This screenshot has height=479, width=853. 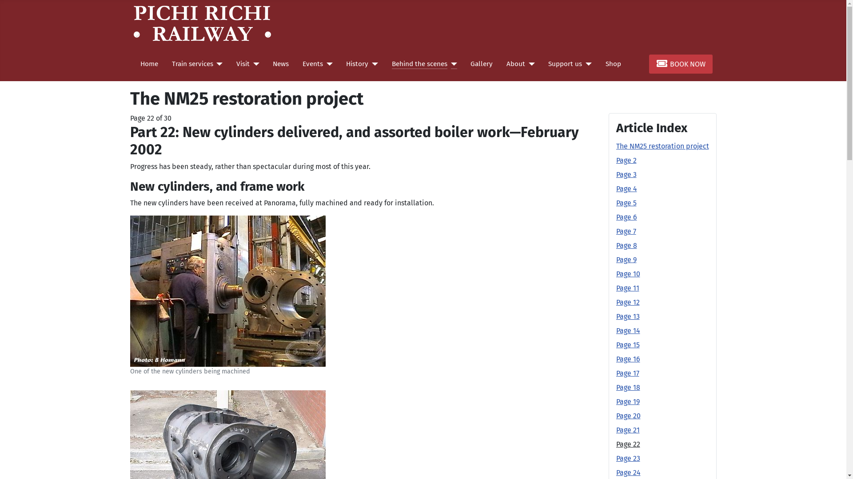 What do you see at coordinates (628, 359) in the screenshot?
I see `Page 16` at bounding box center [628, 359].